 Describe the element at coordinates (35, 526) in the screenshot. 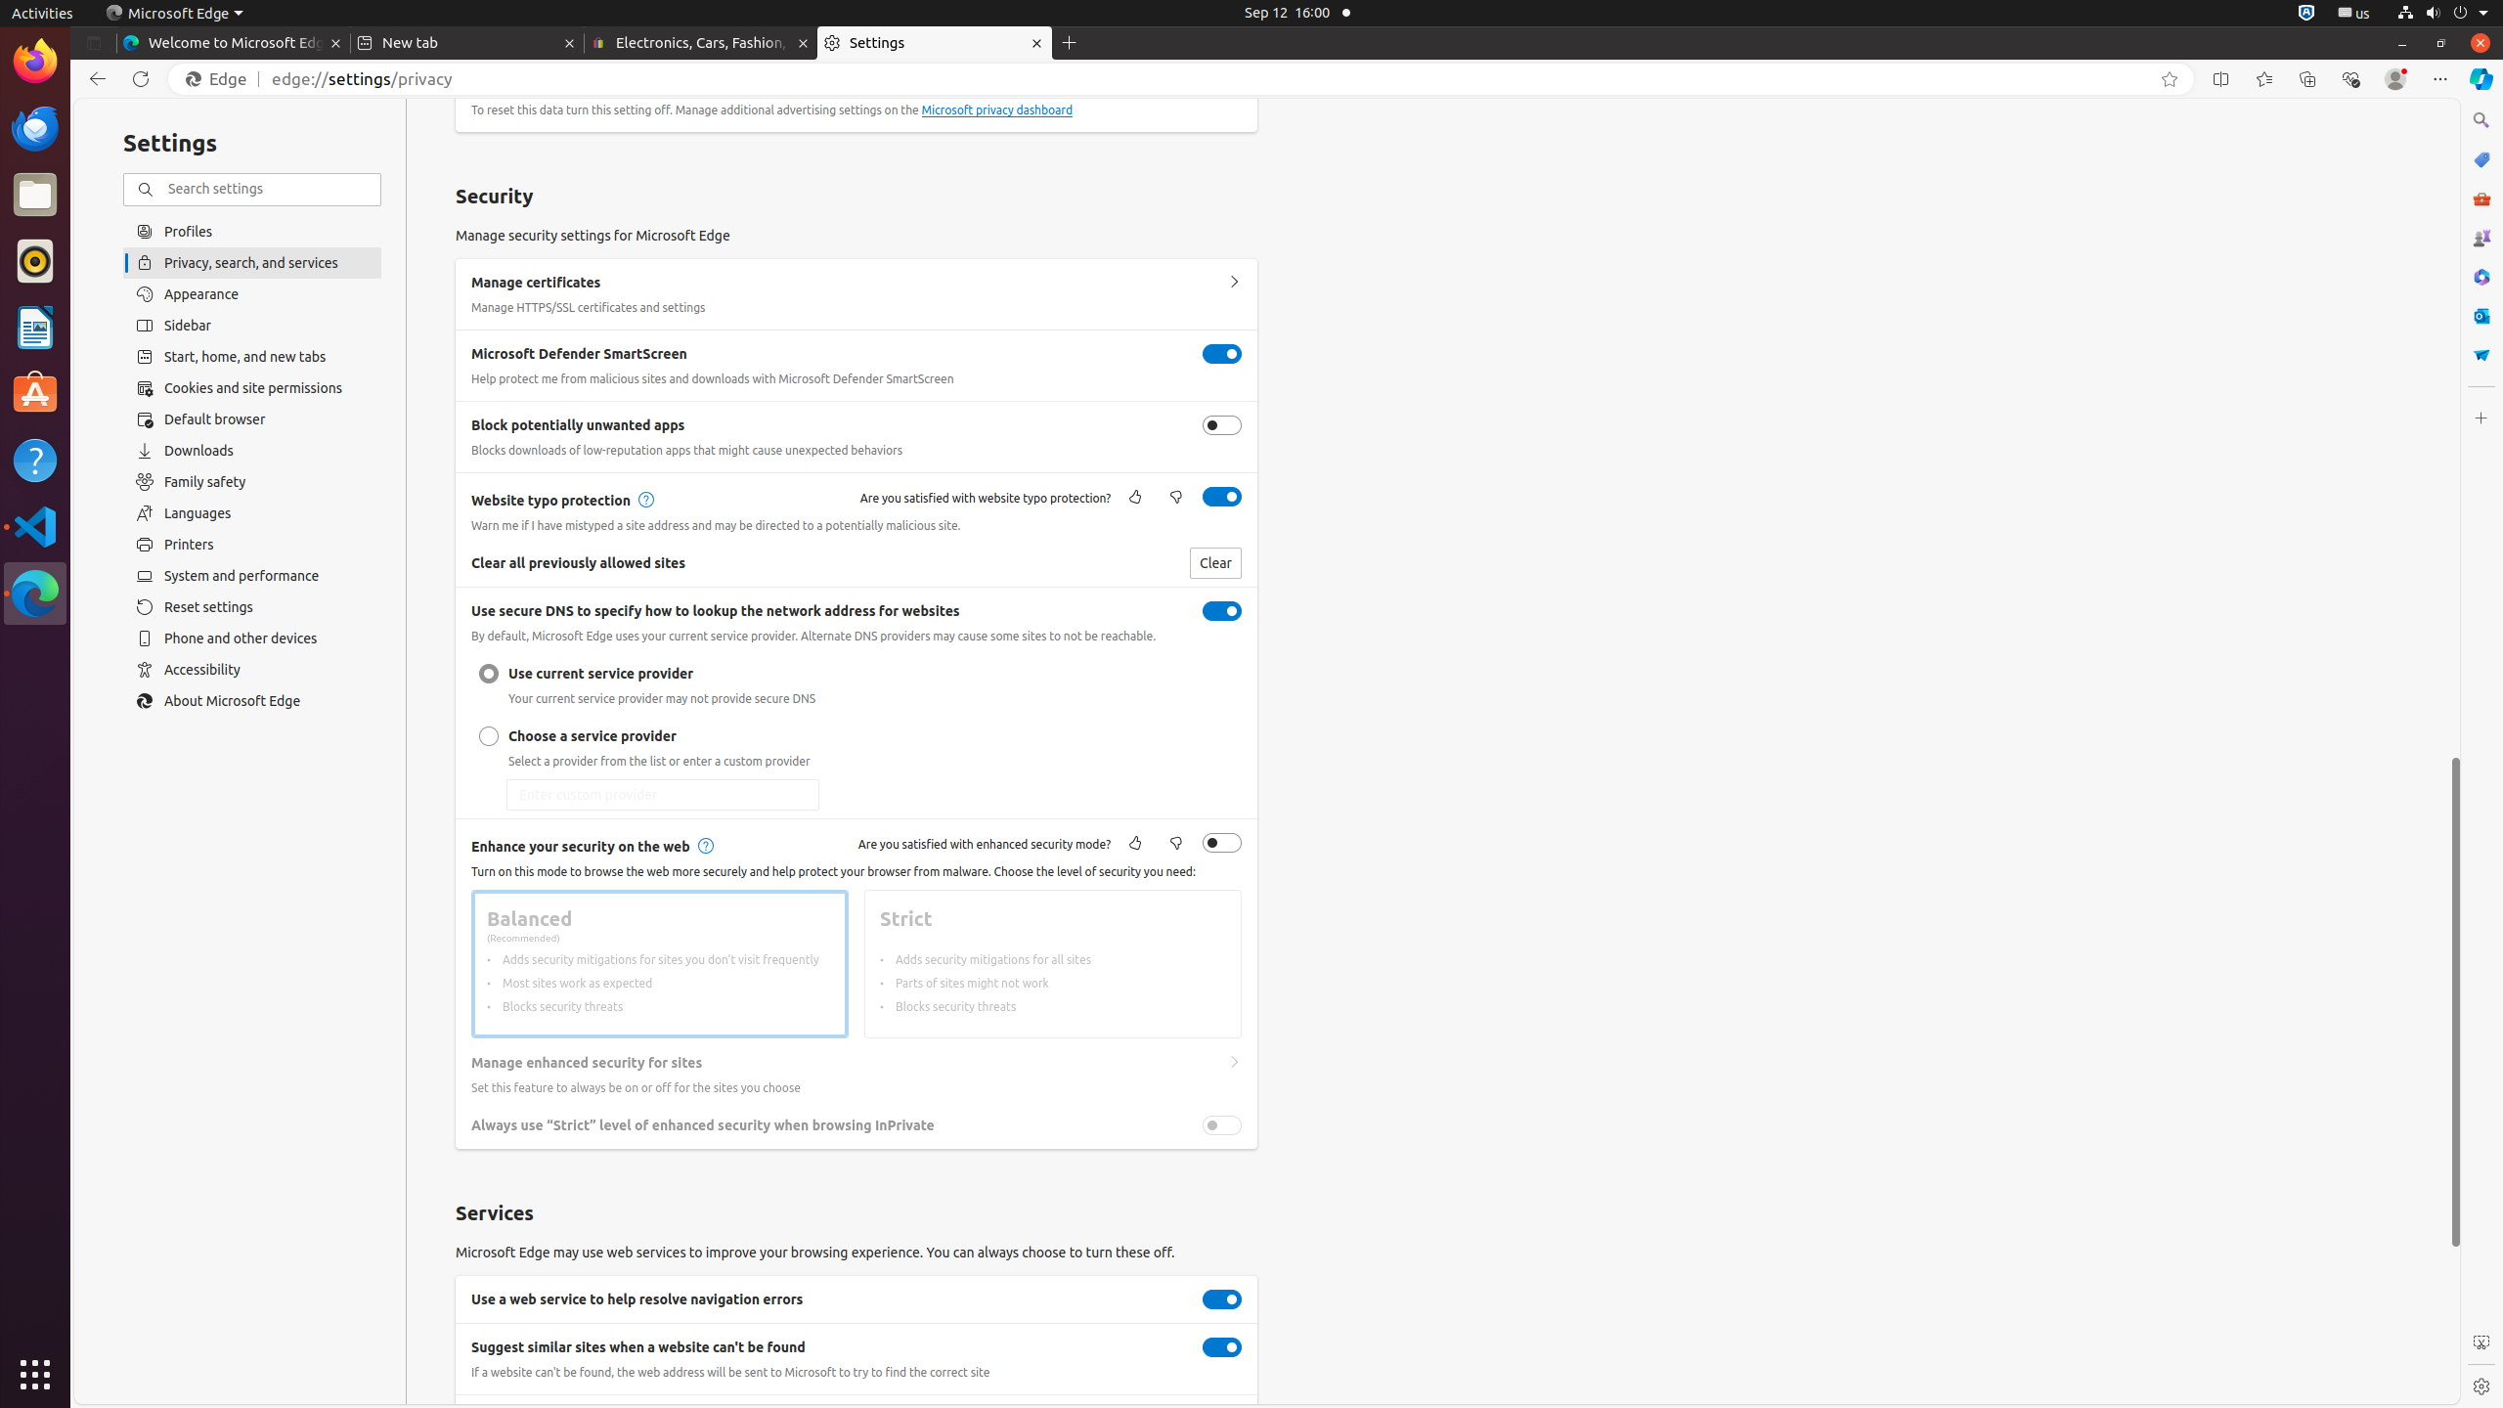

I see `Visual Studio Code` at that location.